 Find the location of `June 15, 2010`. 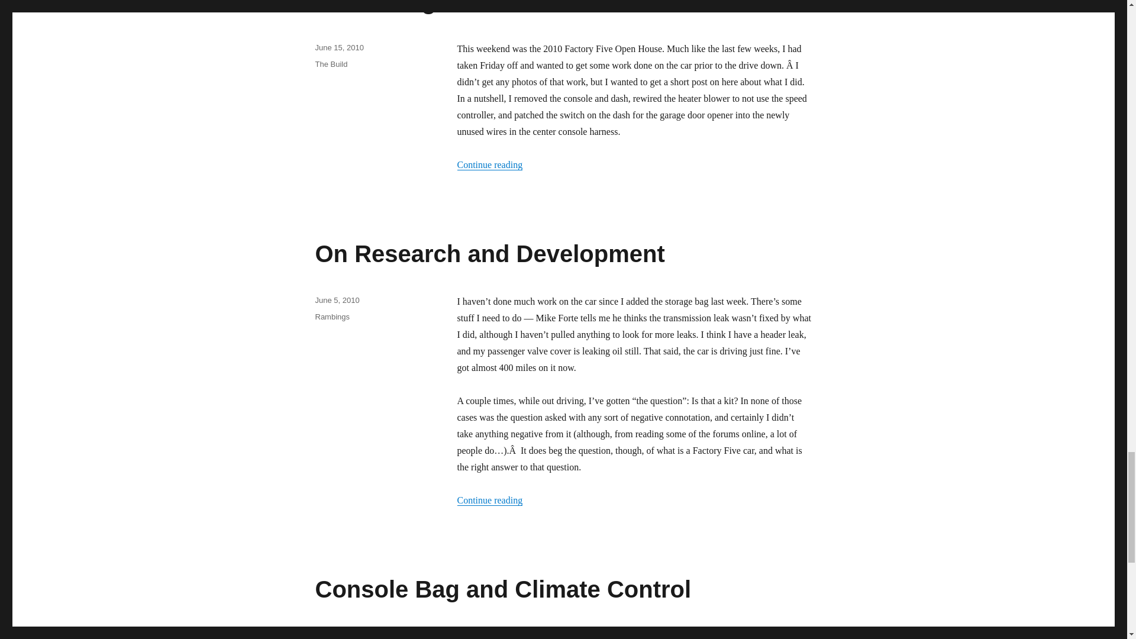

June 15, 2010 is located at coordinates (338, 47).